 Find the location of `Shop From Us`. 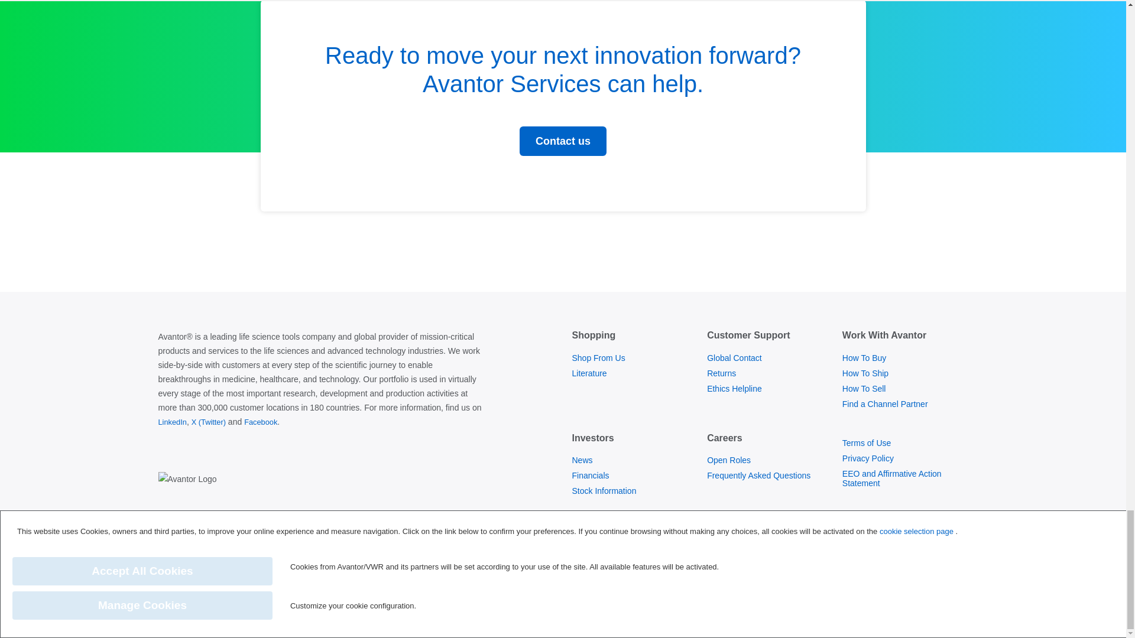

Shop From Us is located at coordinates (598, 357).